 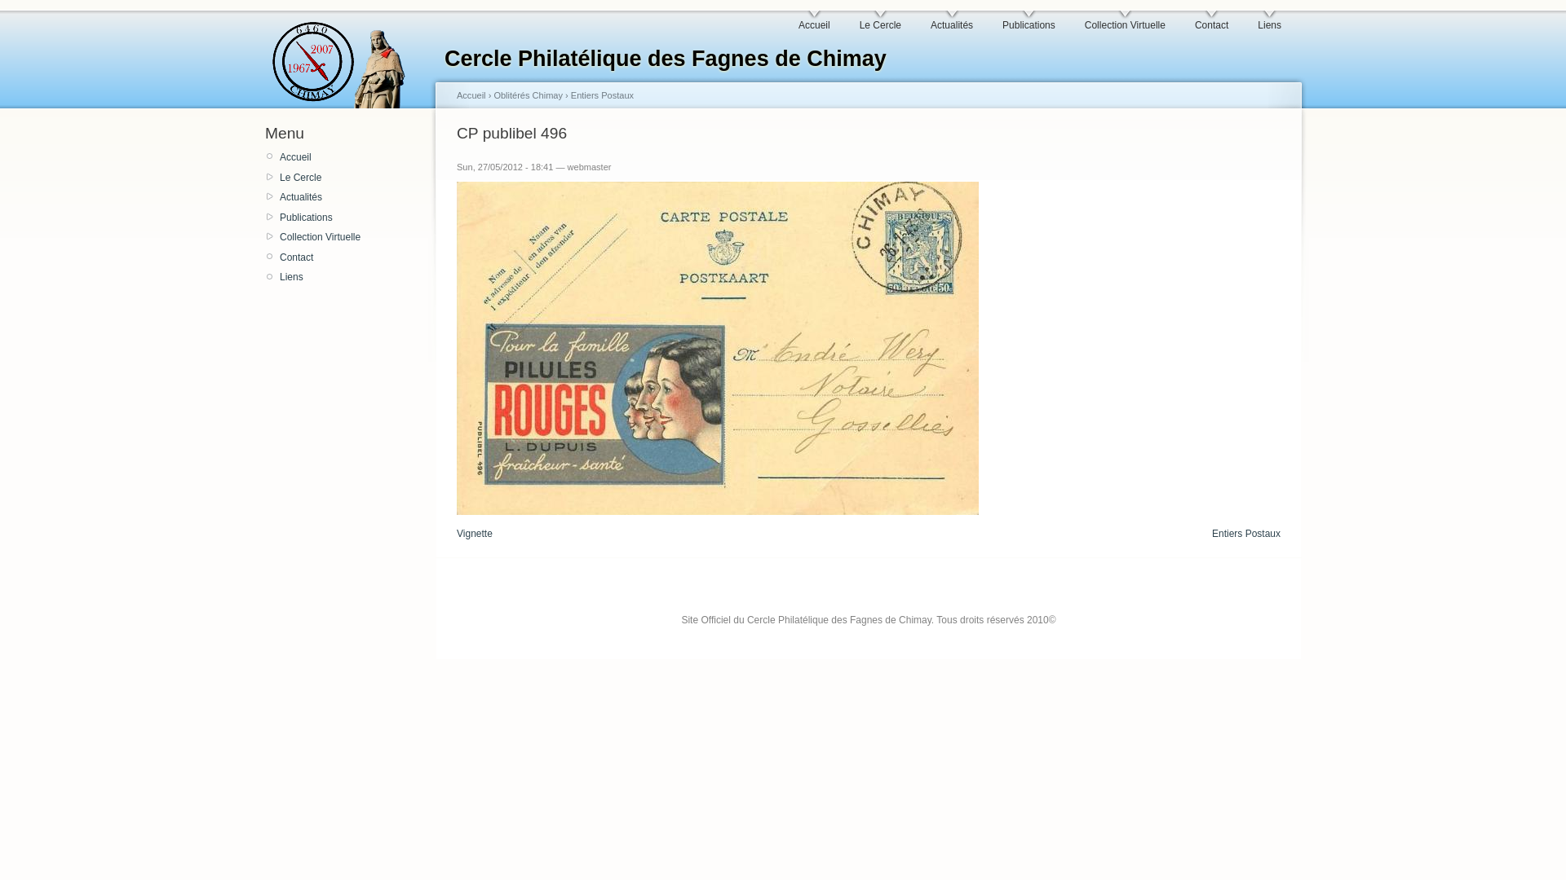 What do you see at coordinates (881, 21) in the screenshot?
I see `Le Cercle` at bounding box center [881, 21].